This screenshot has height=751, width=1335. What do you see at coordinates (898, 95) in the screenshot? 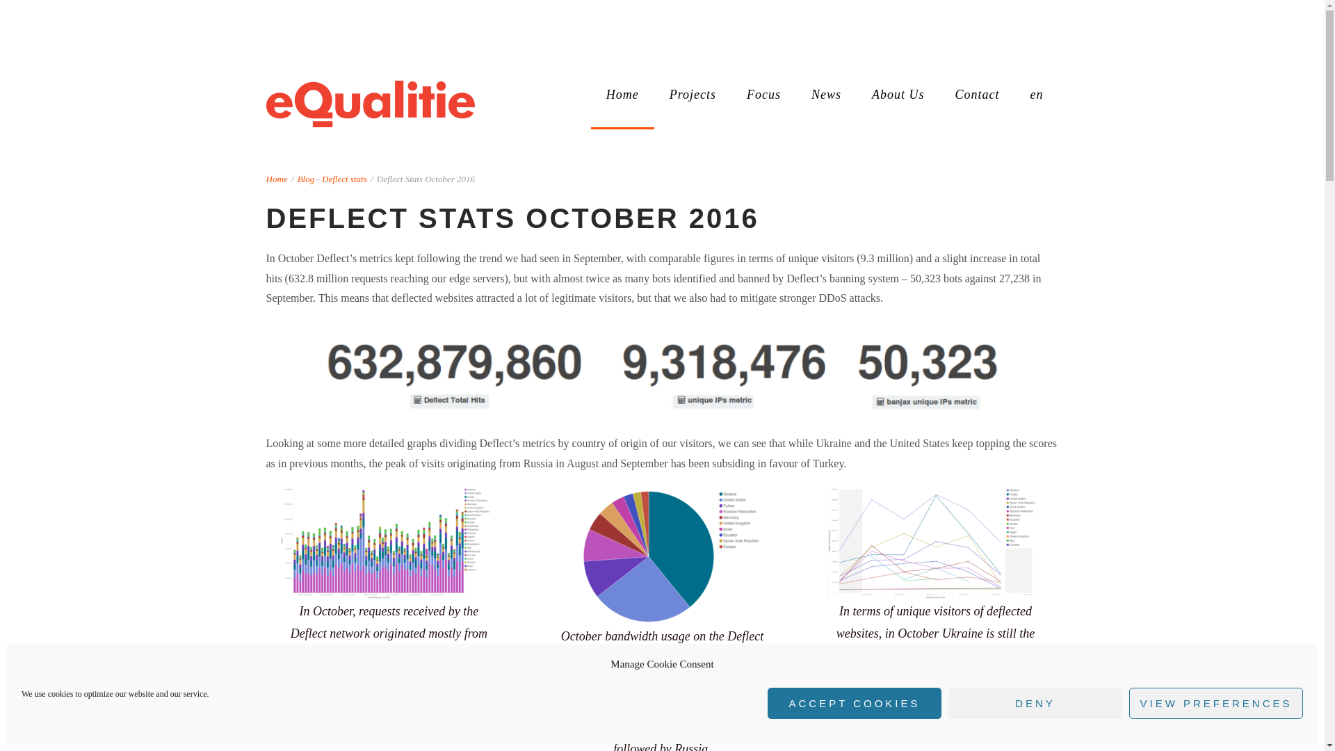
I see `About Us` at bounding box center [898, 95].